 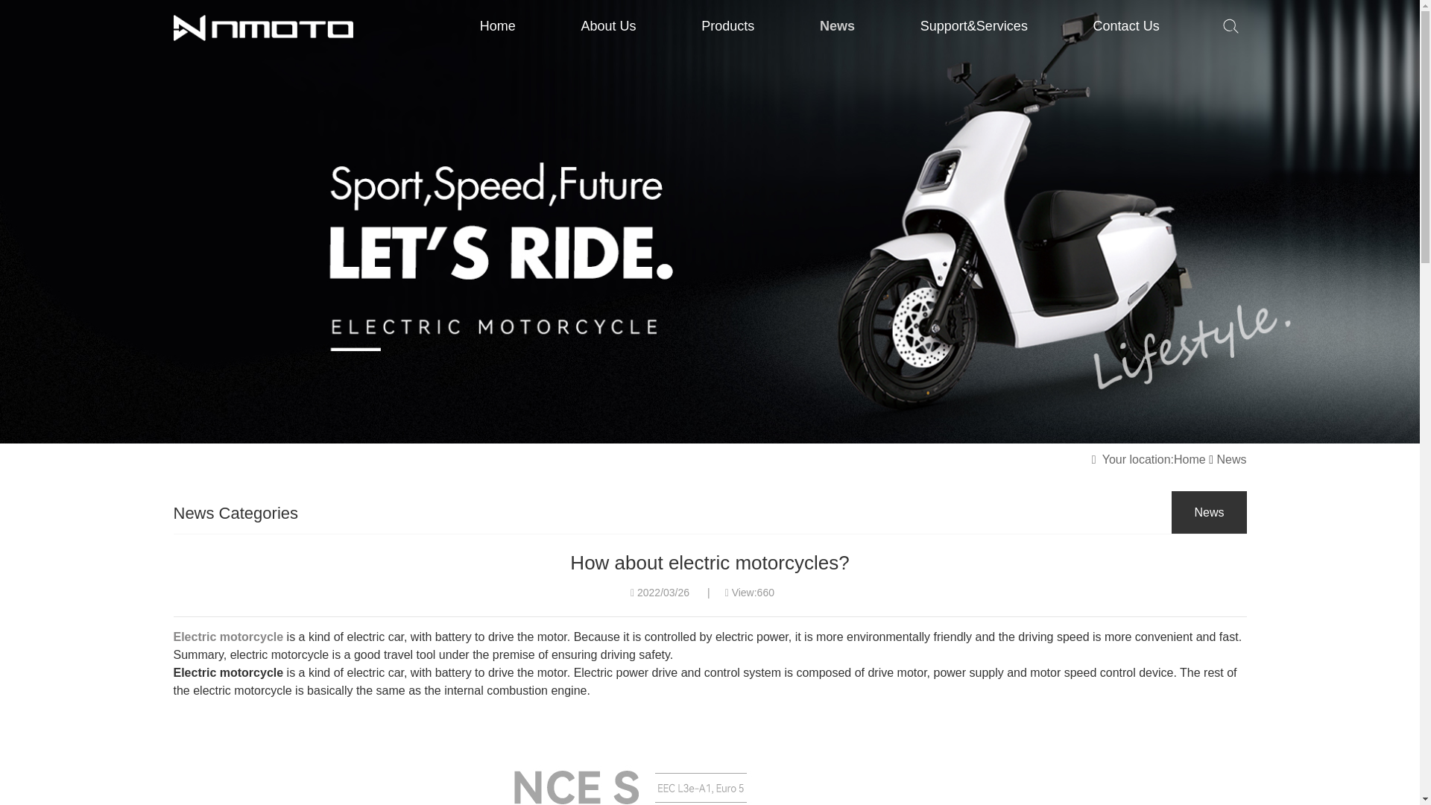 What do you see at coordinates (608, 26) in the screenshot?
I see `About Us` at bounding box center [608, 26].